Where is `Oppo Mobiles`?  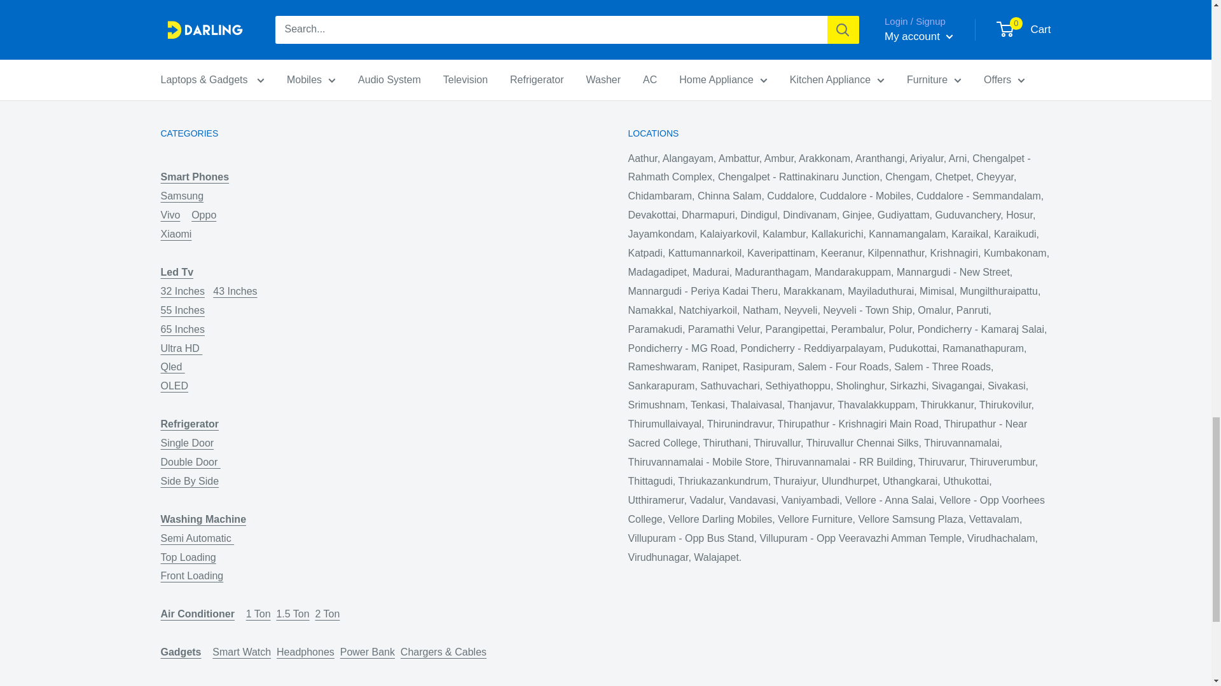 Oppo Mobiles is located at coordinates (203, 215).